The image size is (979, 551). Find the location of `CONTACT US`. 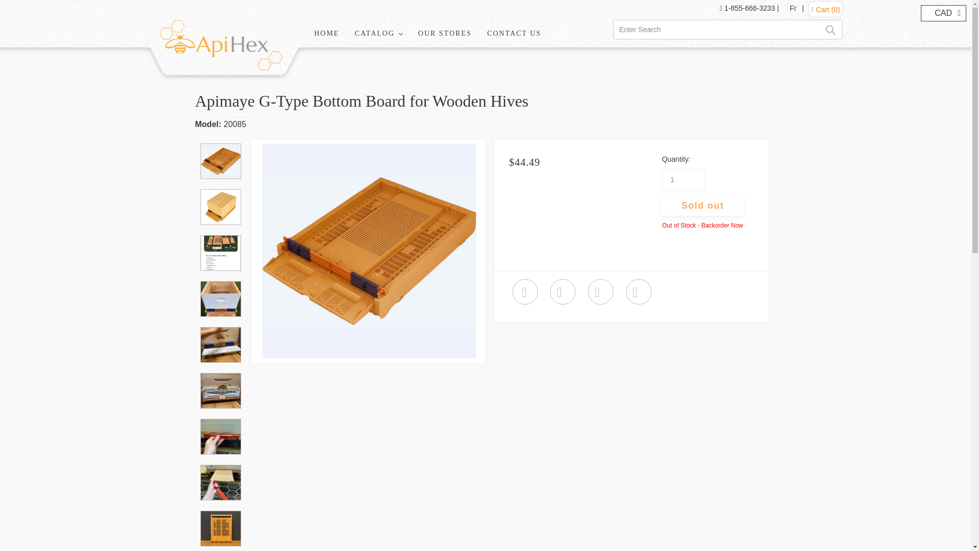

CONTACT US is located at coordinates (514, 34).